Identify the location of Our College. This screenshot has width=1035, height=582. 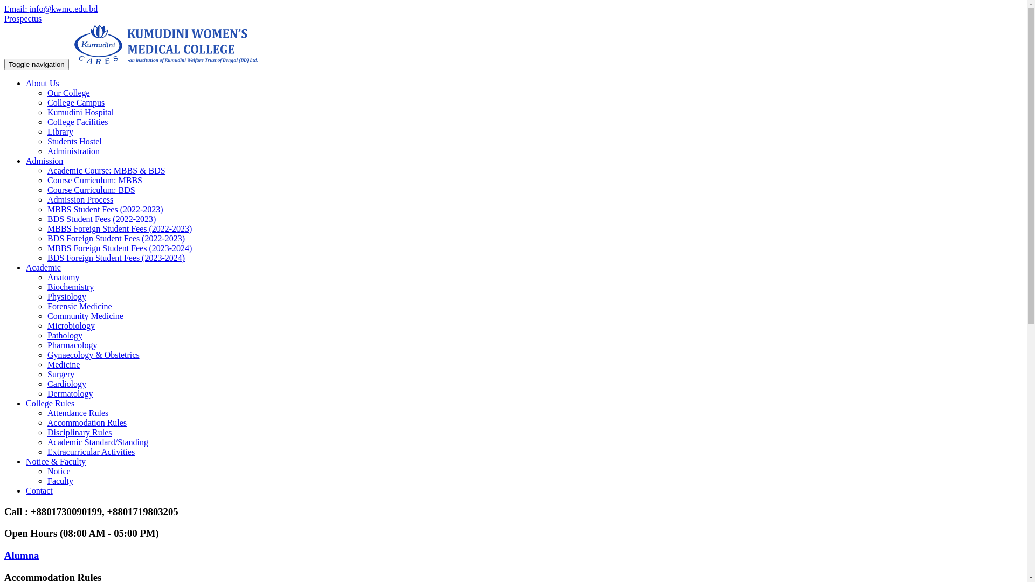
(69, 93).